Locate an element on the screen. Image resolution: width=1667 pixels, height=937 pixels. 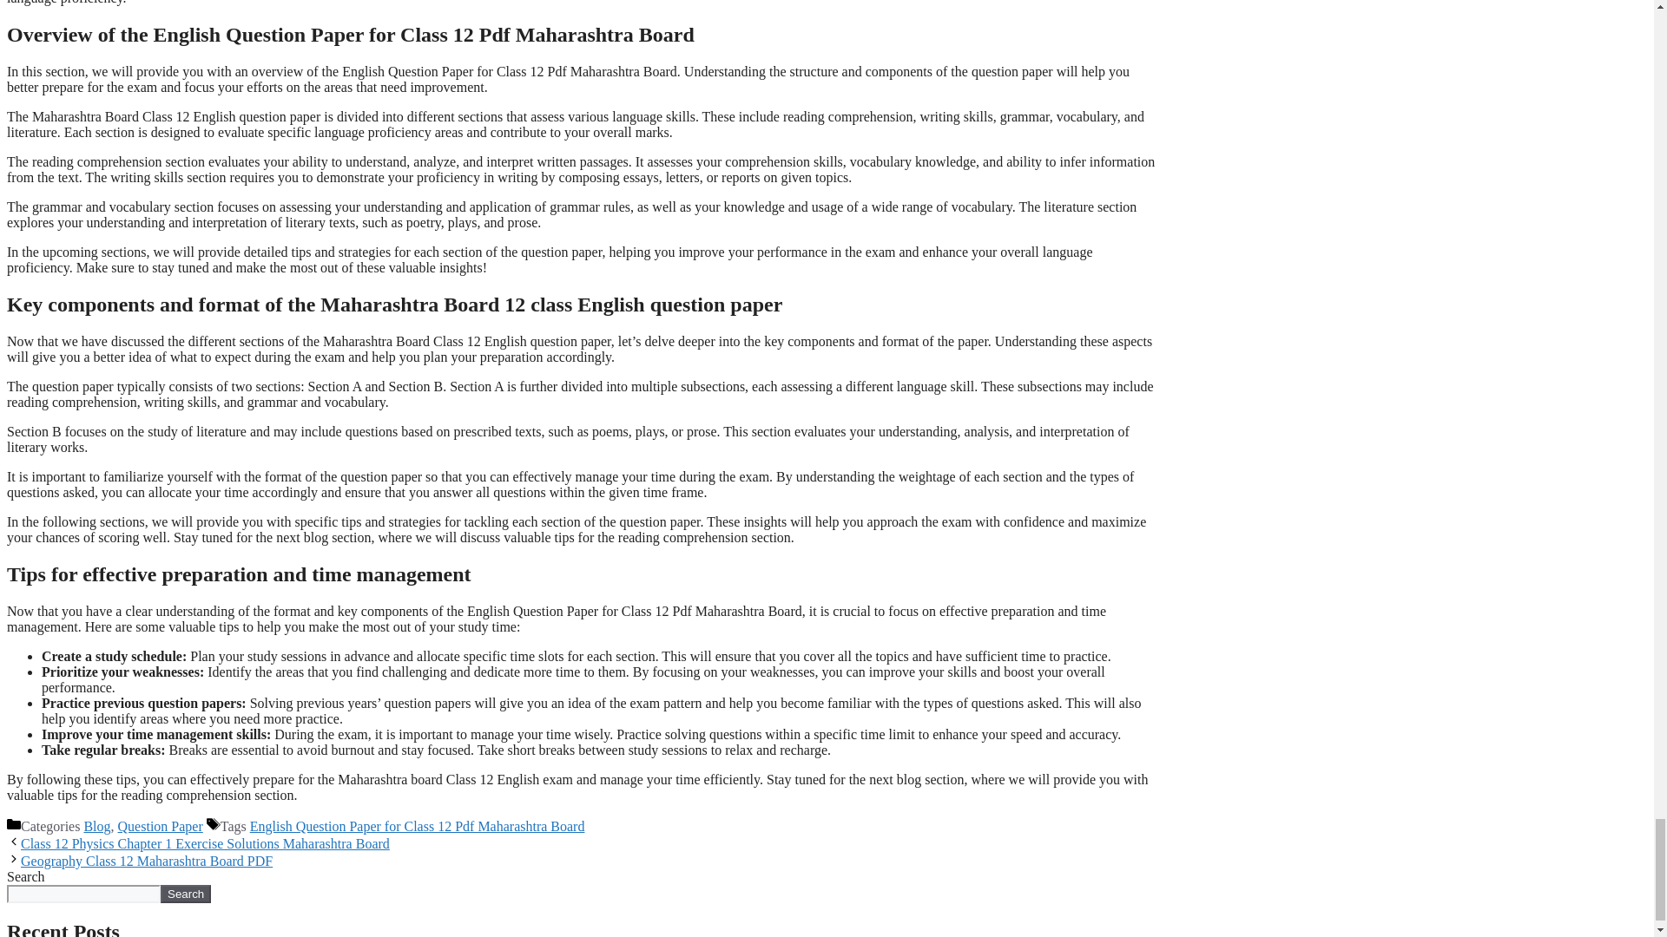
Blog is located at coordinates (96, 826).